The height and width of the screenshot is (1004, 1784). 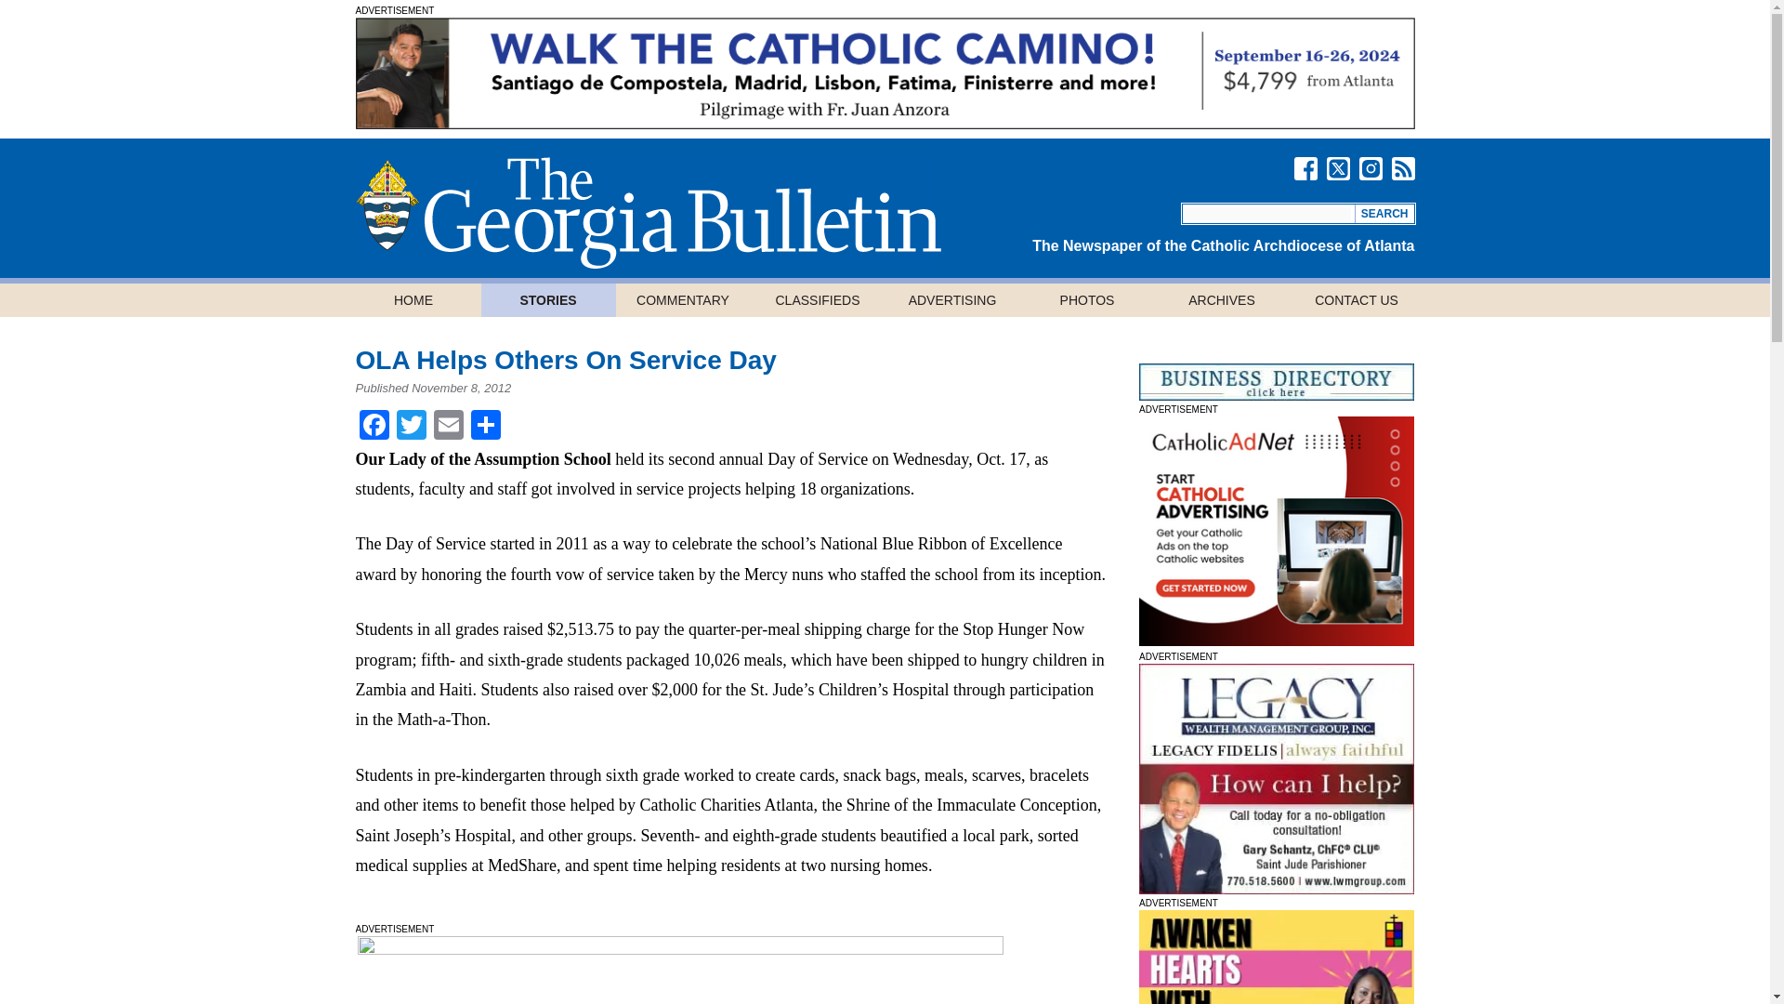 I want to click on Find us on Facebook, so click(x=1305, y=168).